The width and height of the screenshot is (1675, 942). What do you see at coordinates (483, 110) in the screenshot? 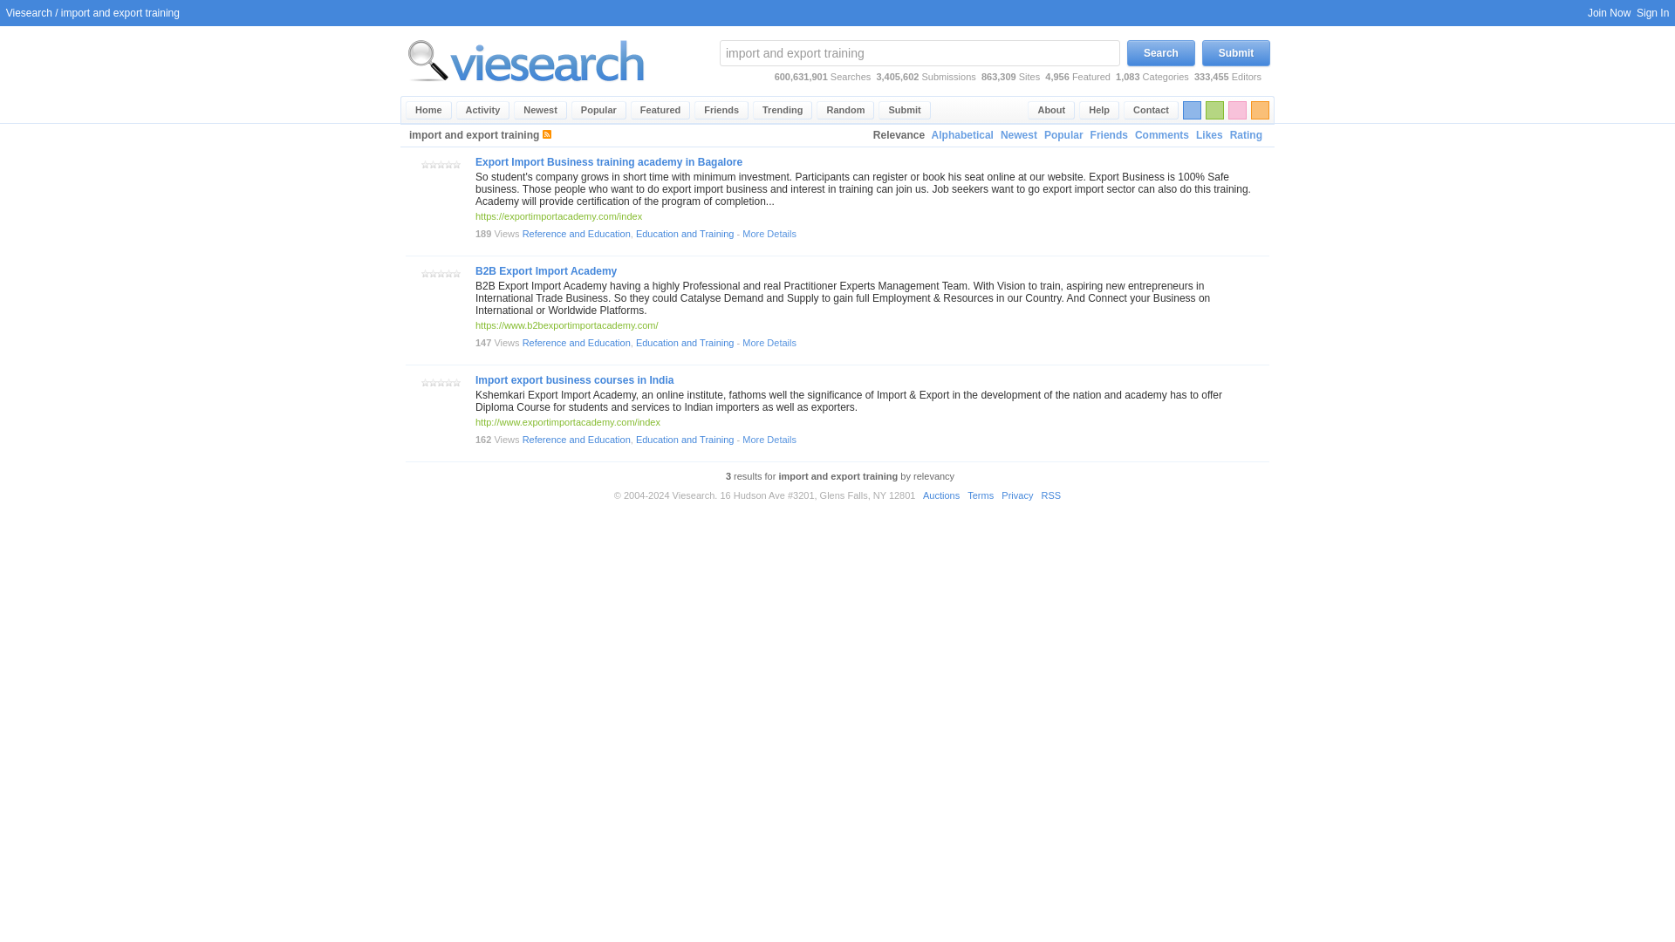
I see `Activity` at bounding box center [483, 110].